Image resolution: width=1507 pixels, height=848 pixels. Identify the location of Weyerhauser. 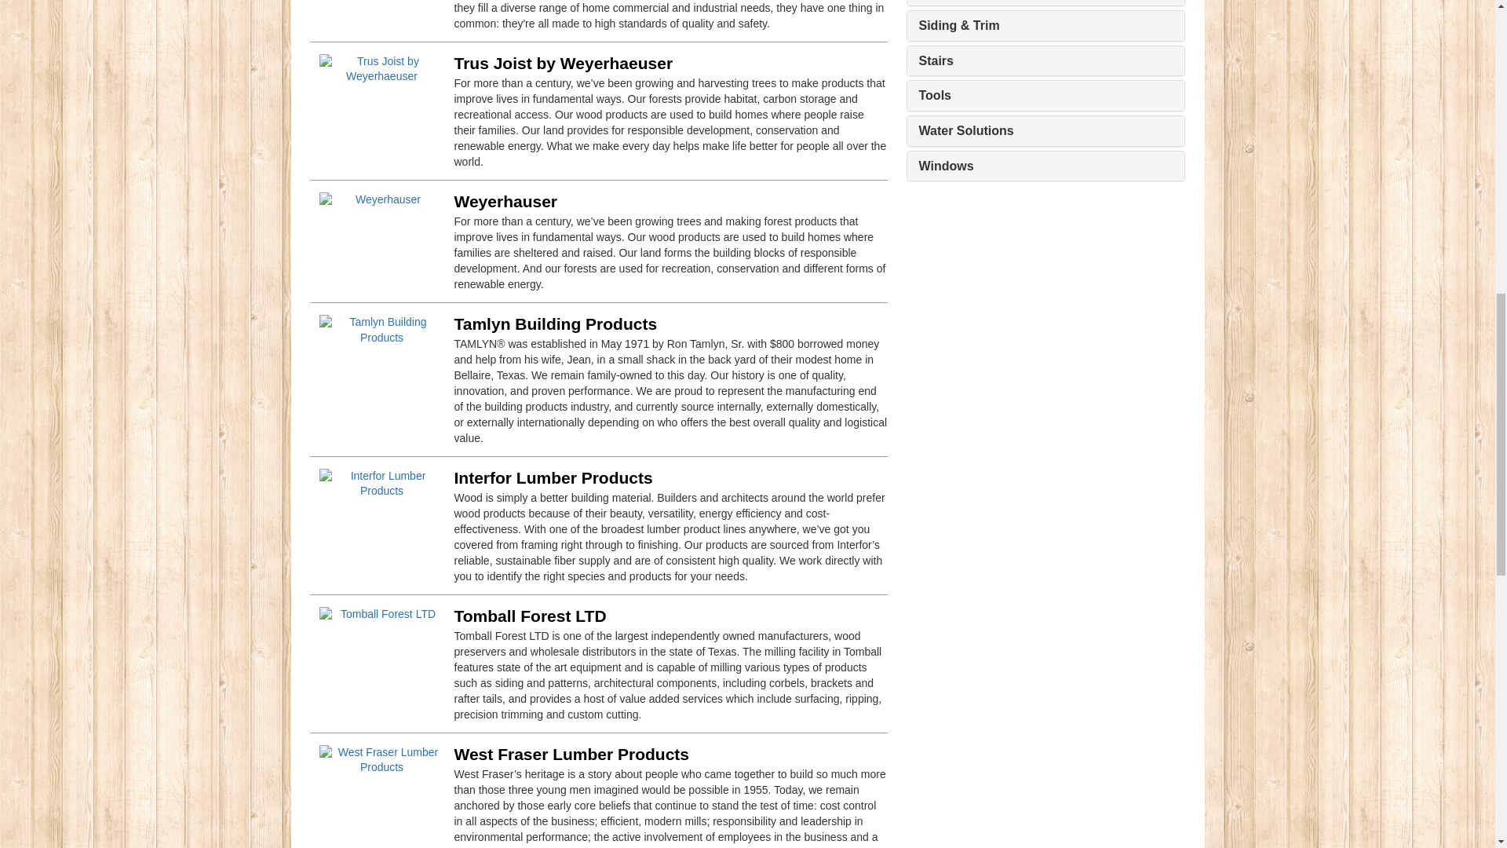
(505, 200).